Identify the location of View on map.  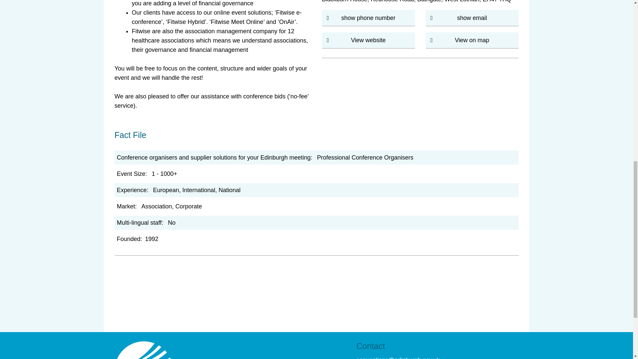
(472, 40).